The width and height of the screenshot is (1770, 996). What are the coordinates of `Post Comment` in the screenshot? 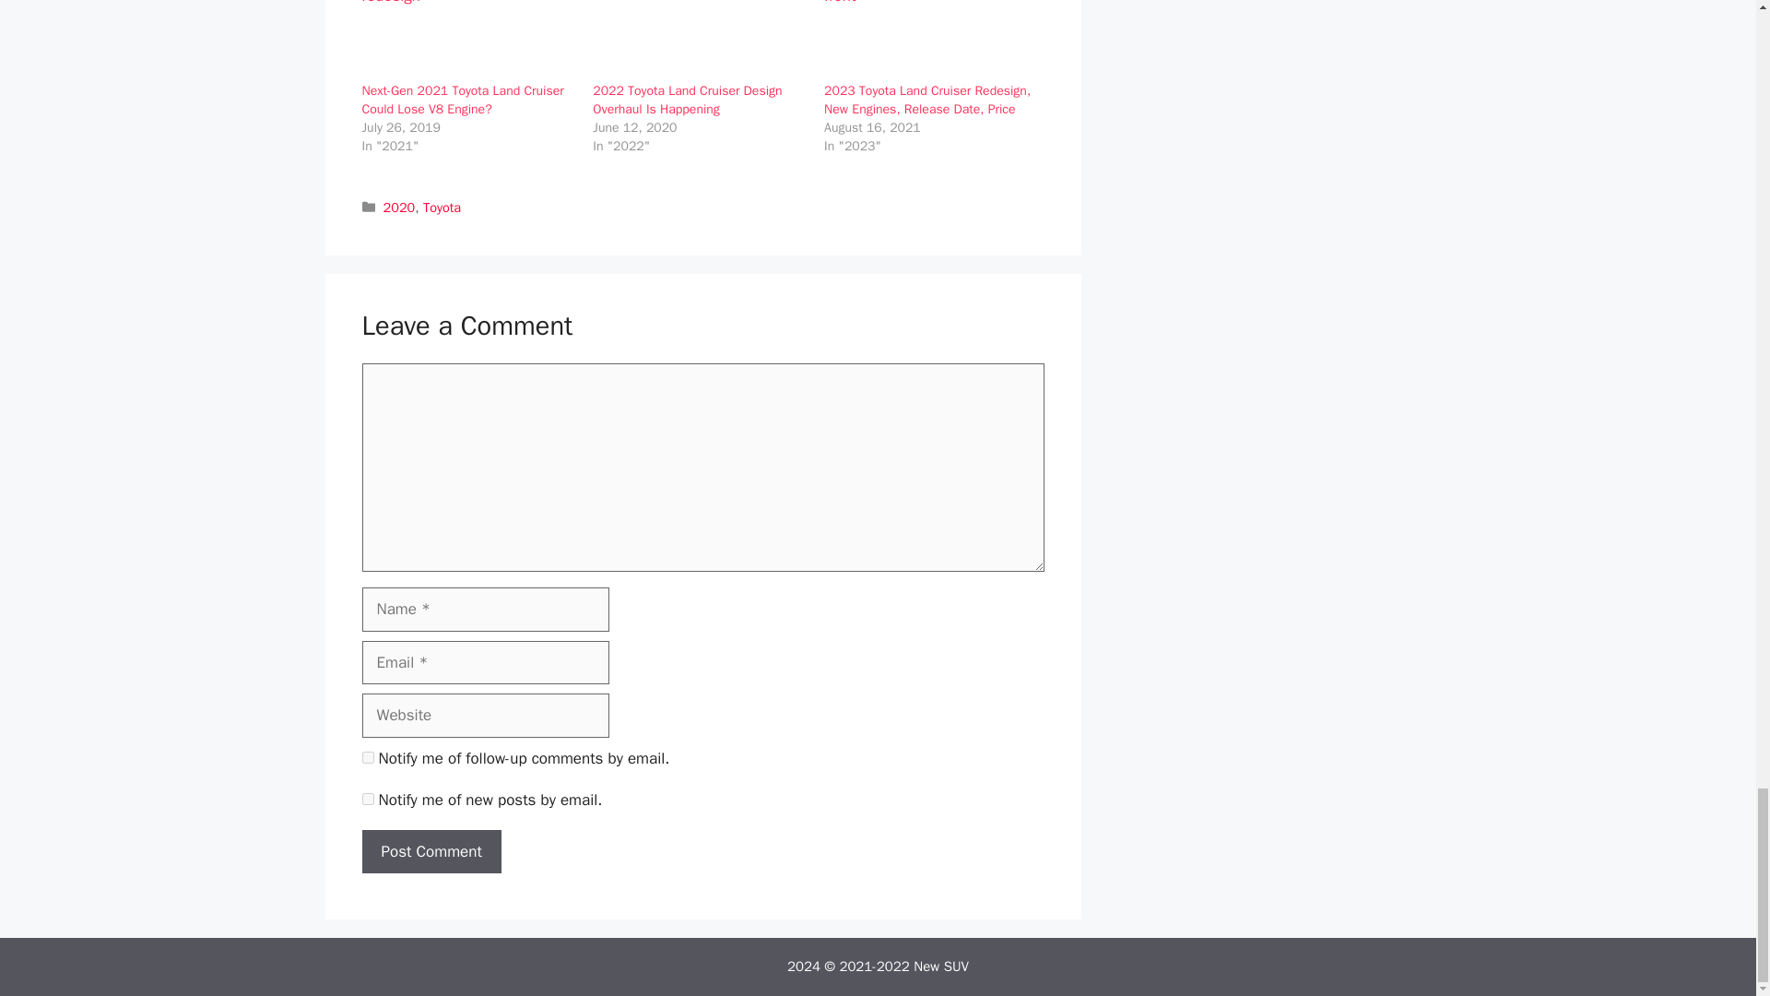 It's located at (431, 852).